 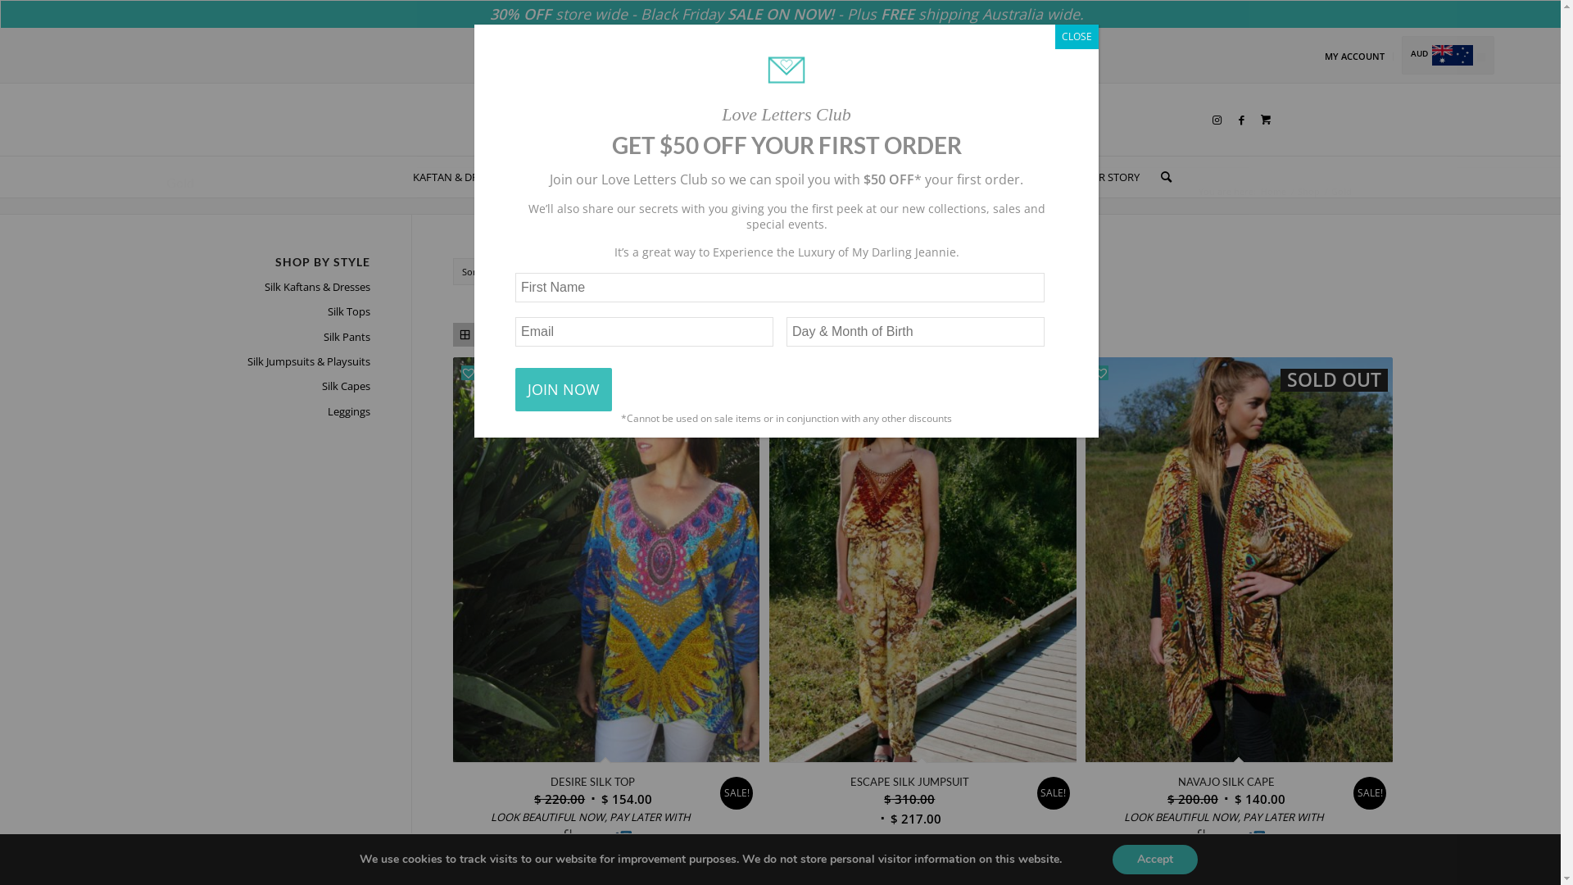 I want to click on AUD, so click(x=1437, y=56).